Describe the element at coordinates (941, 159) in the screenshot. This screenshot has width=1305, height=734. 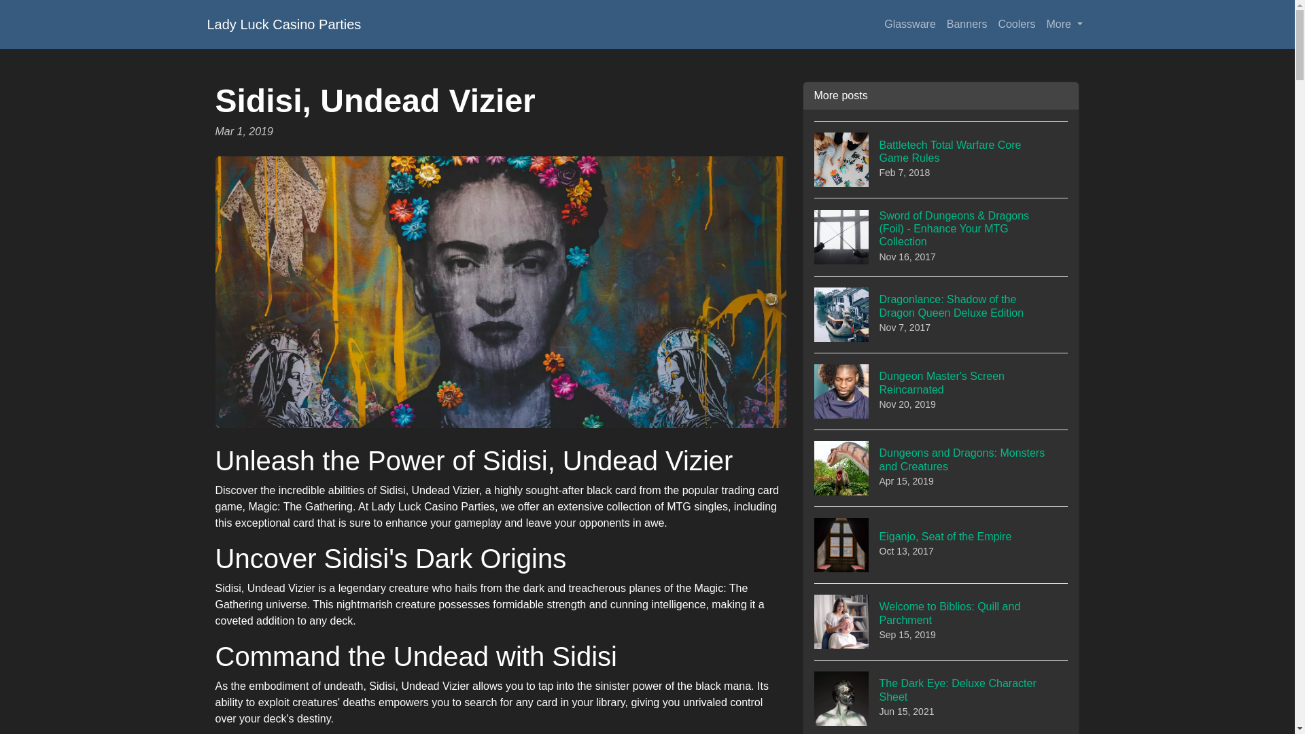
I see `Banners` at that location.